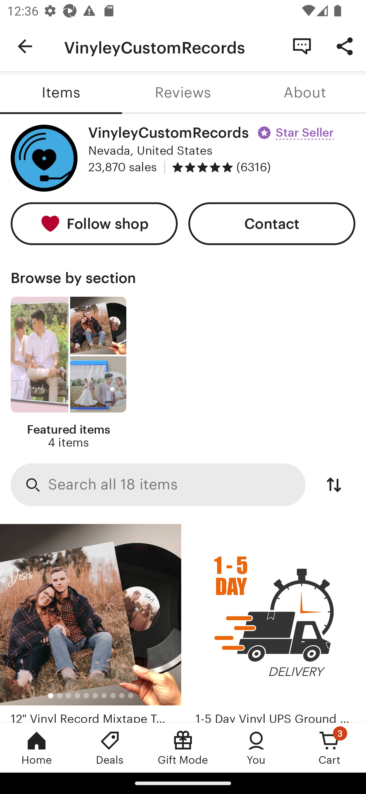 The image size is (366, 794). I want to click on Contact, so click(272, 224).